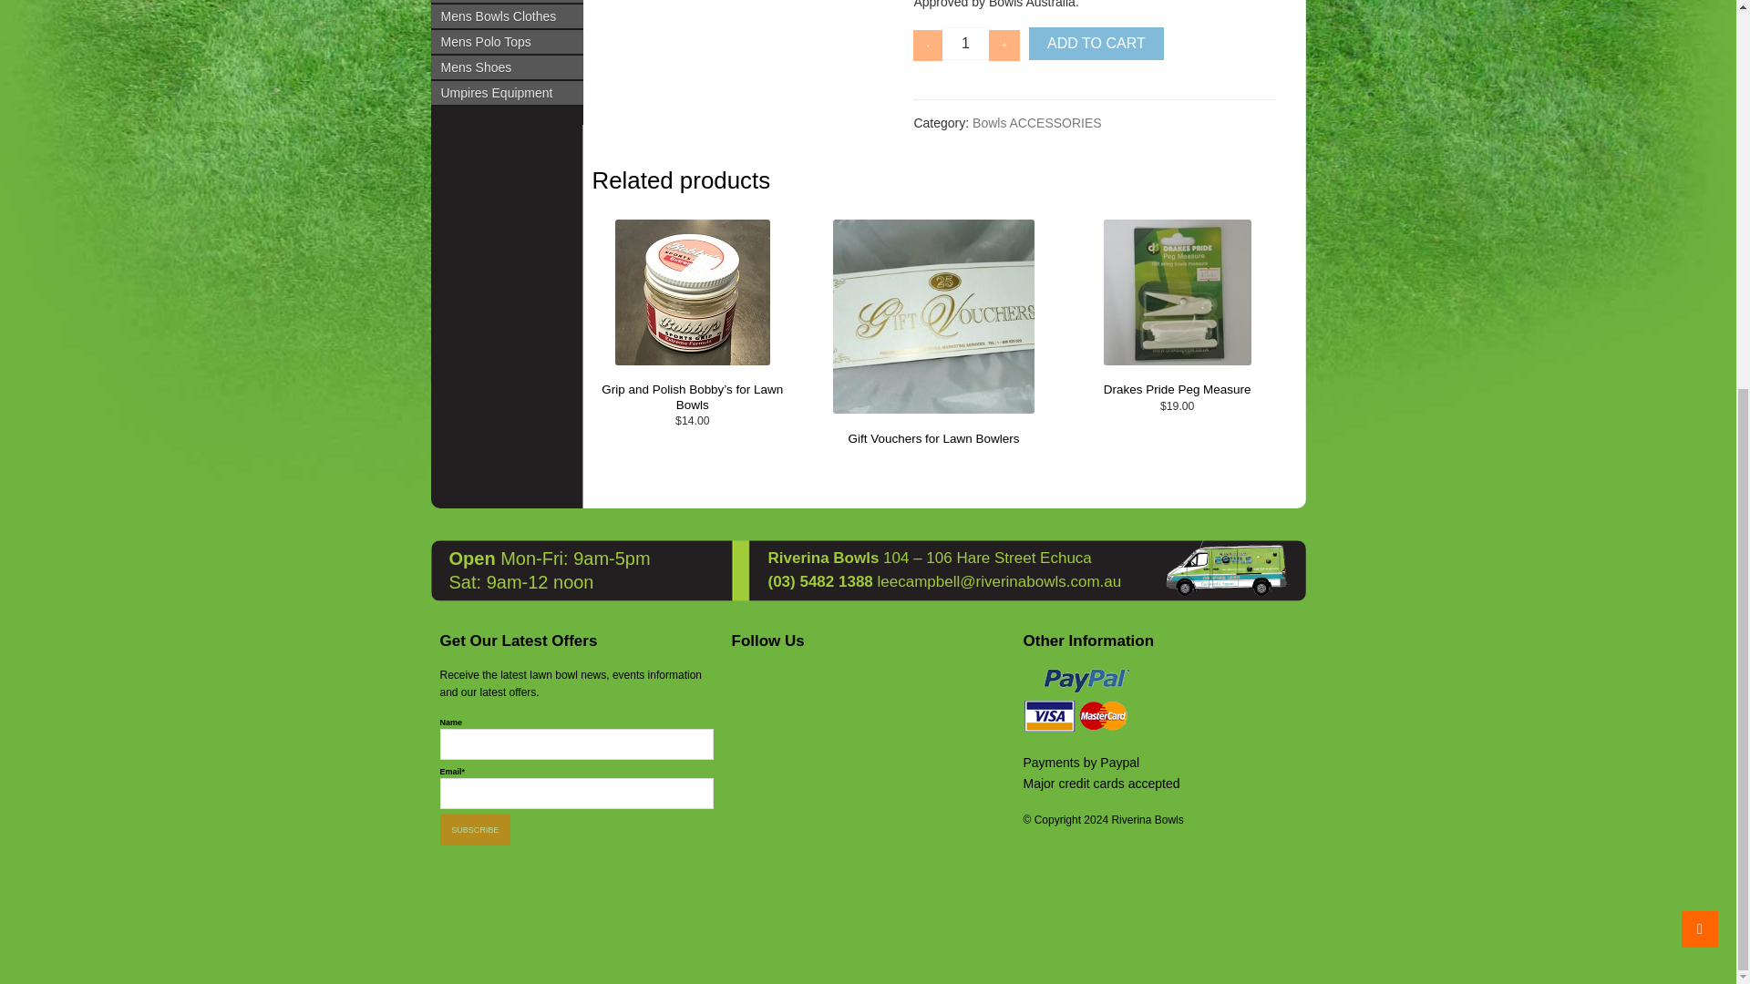 The width and height of the screenshot is (1750, 984). I want to click on Qty, so click(965, 44).